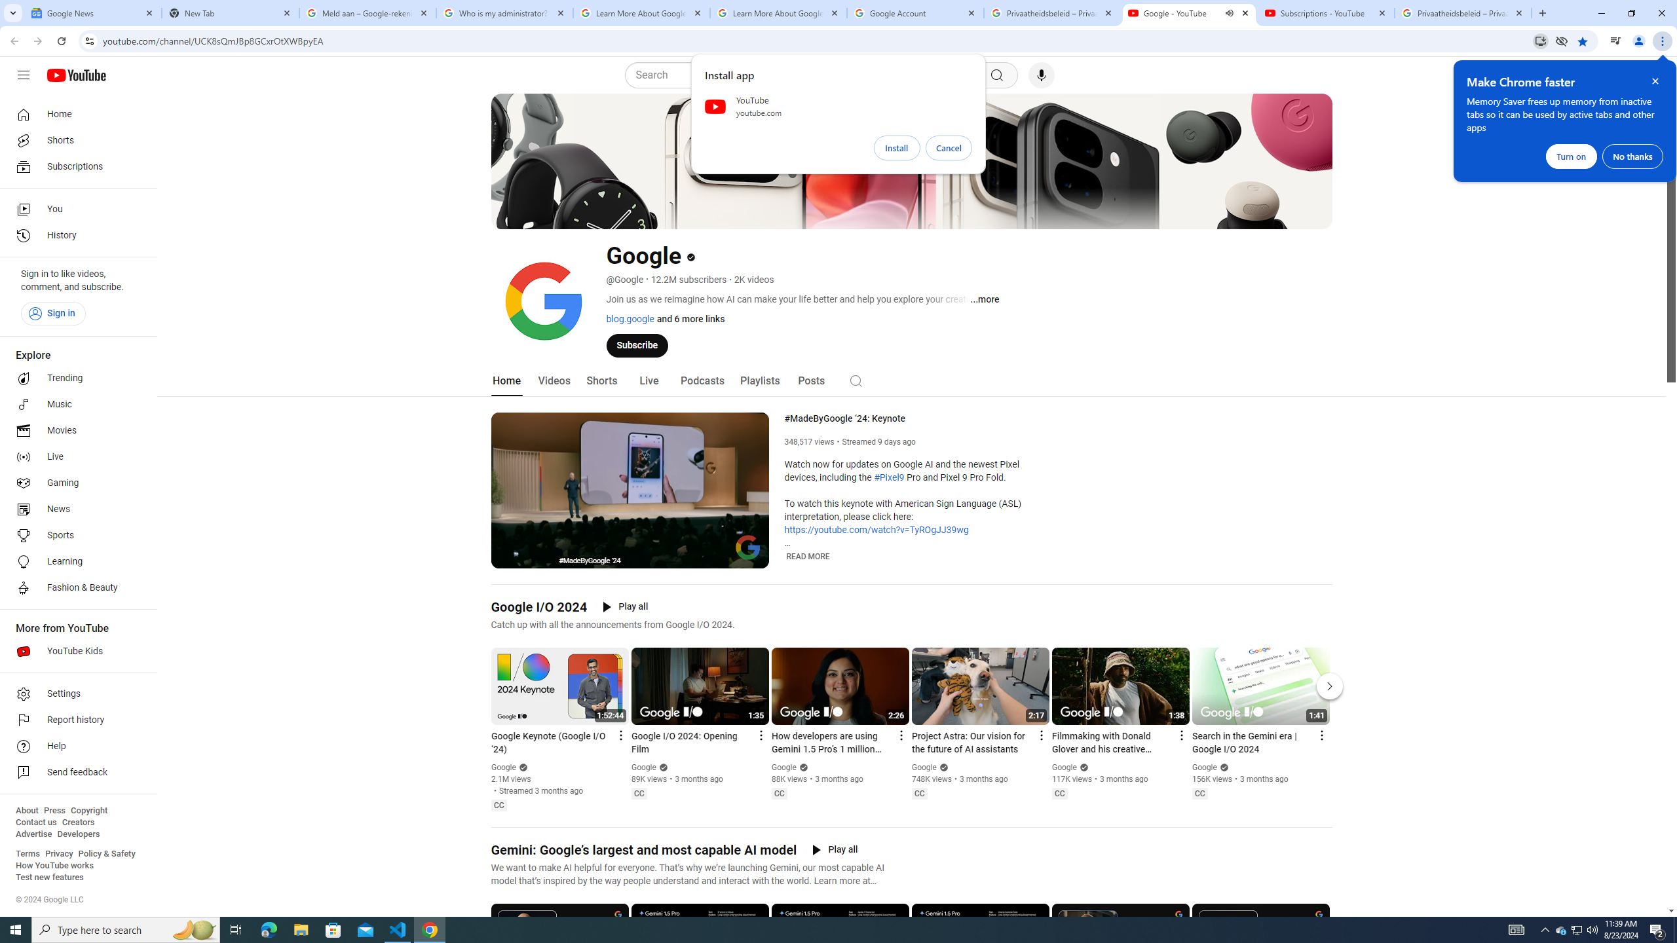 The height and width of the screenshot is (943, 1677). Describe the element at coordinates (916, 13) in the screenshot. I see `Google Account` at that location.